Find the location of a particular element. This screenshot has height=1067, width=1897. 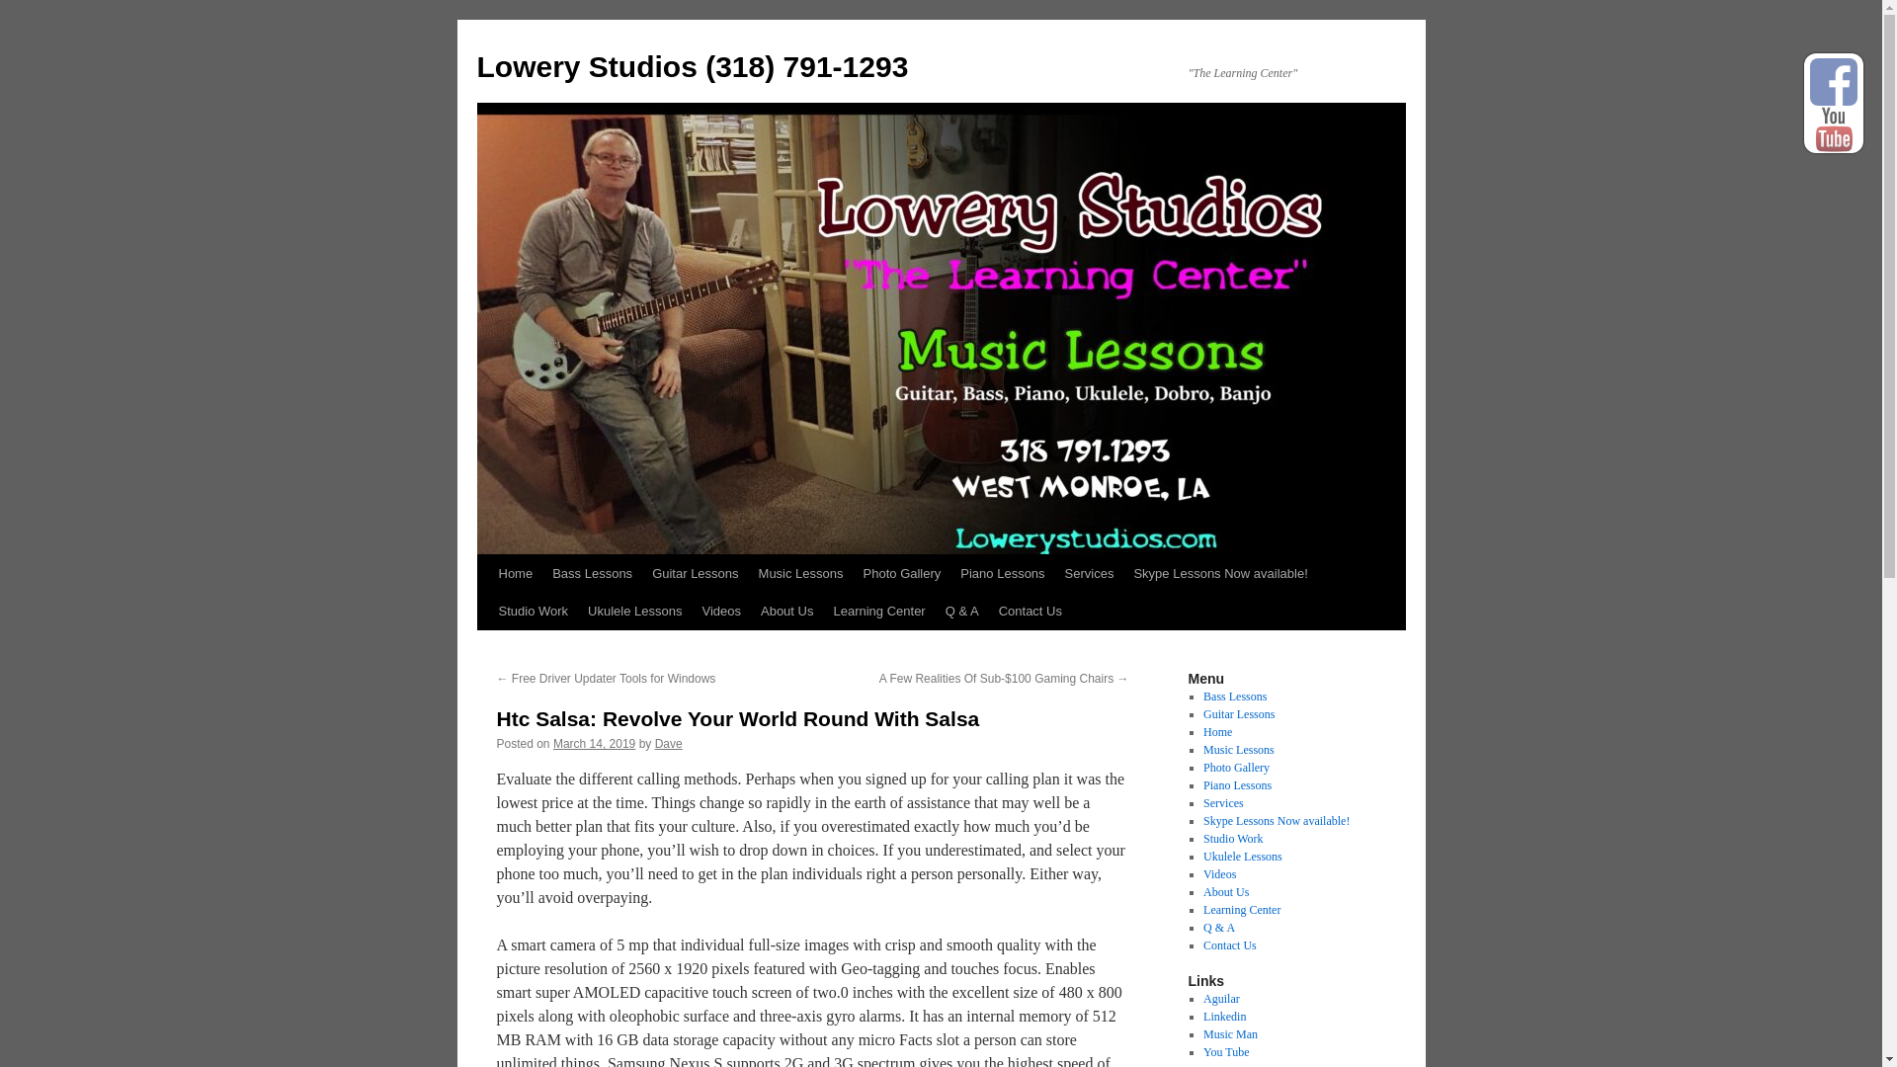

Music Lessons is located at coordinates (1239, 749).